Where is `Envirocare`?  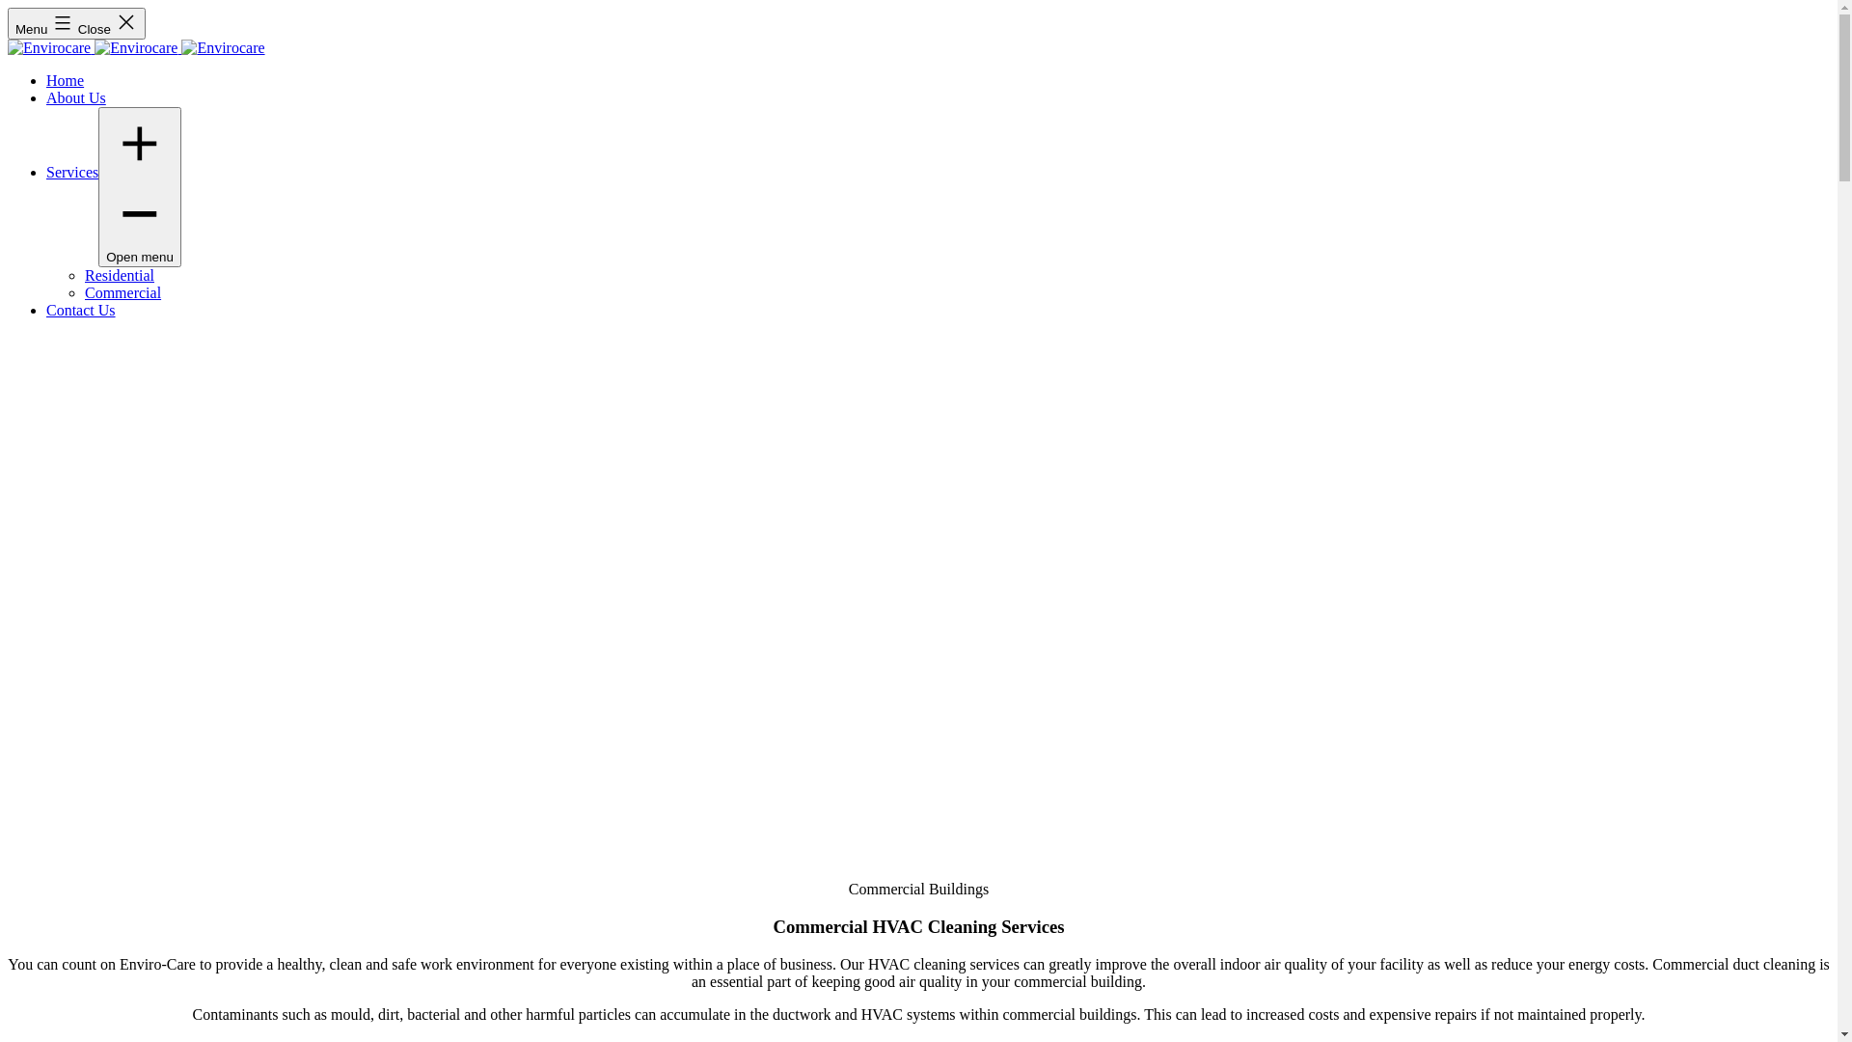
Envirocare is located at coordinates (223, 48).